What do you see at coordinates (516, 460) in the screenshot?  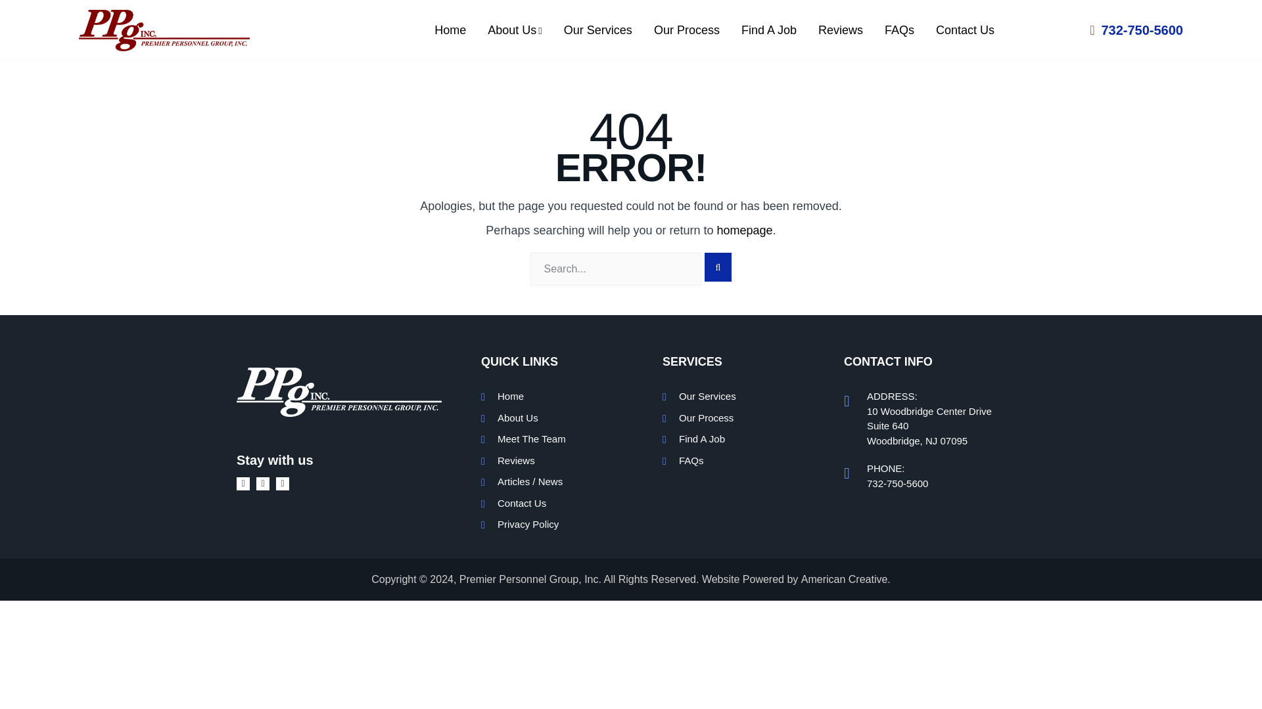 I see `Reviews` at bounding box center [516, 460].